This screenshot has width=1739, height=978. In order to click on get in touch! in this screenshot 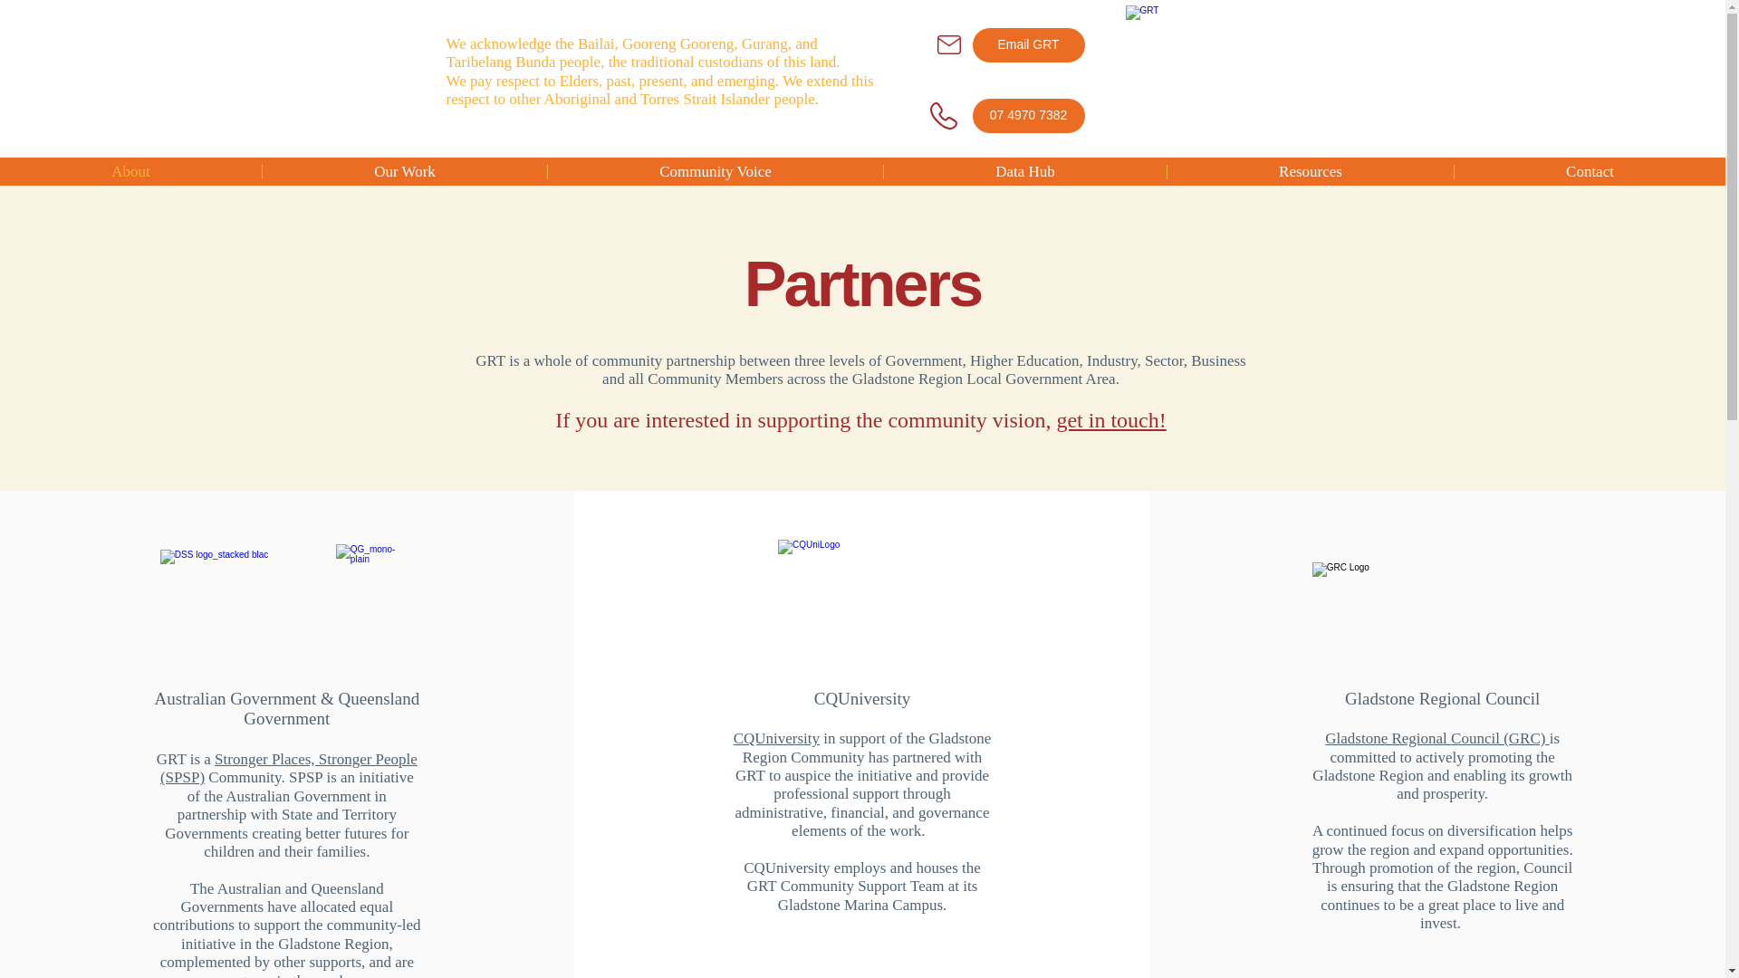, I will do `click(1110, 420)`.